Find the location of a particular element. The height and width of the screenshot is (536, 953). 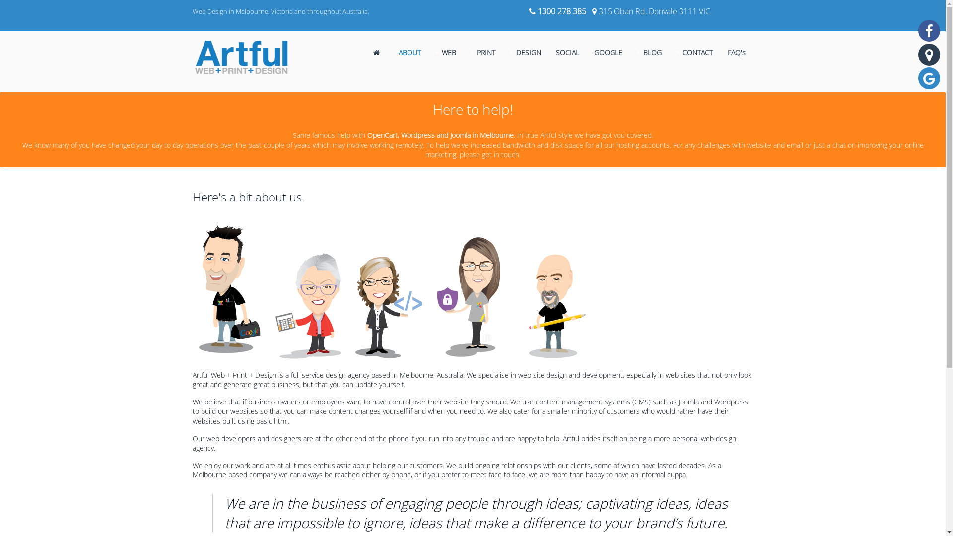

GOOGLE is located at coordinates (609, 52).